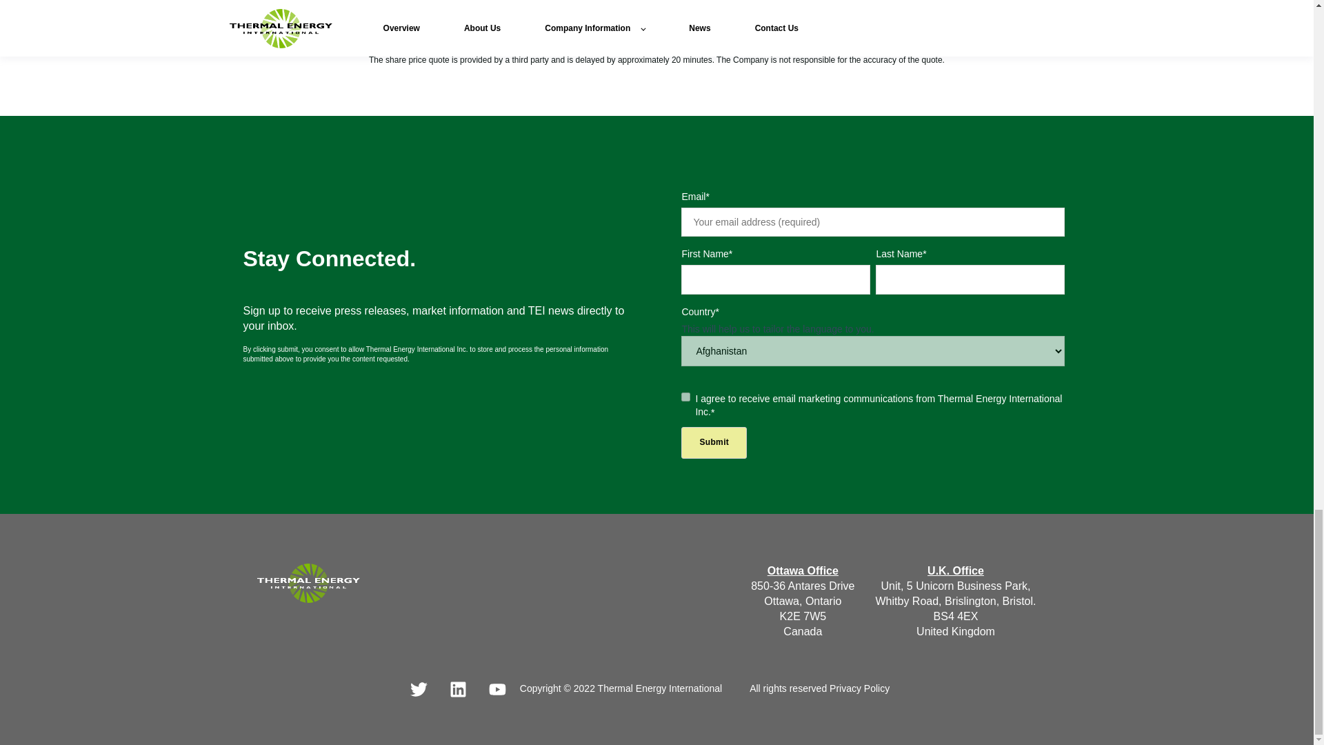  What do you see at coordinates (685, 397) in the screenshot?
I see `true` at bounding box center [685, 397].